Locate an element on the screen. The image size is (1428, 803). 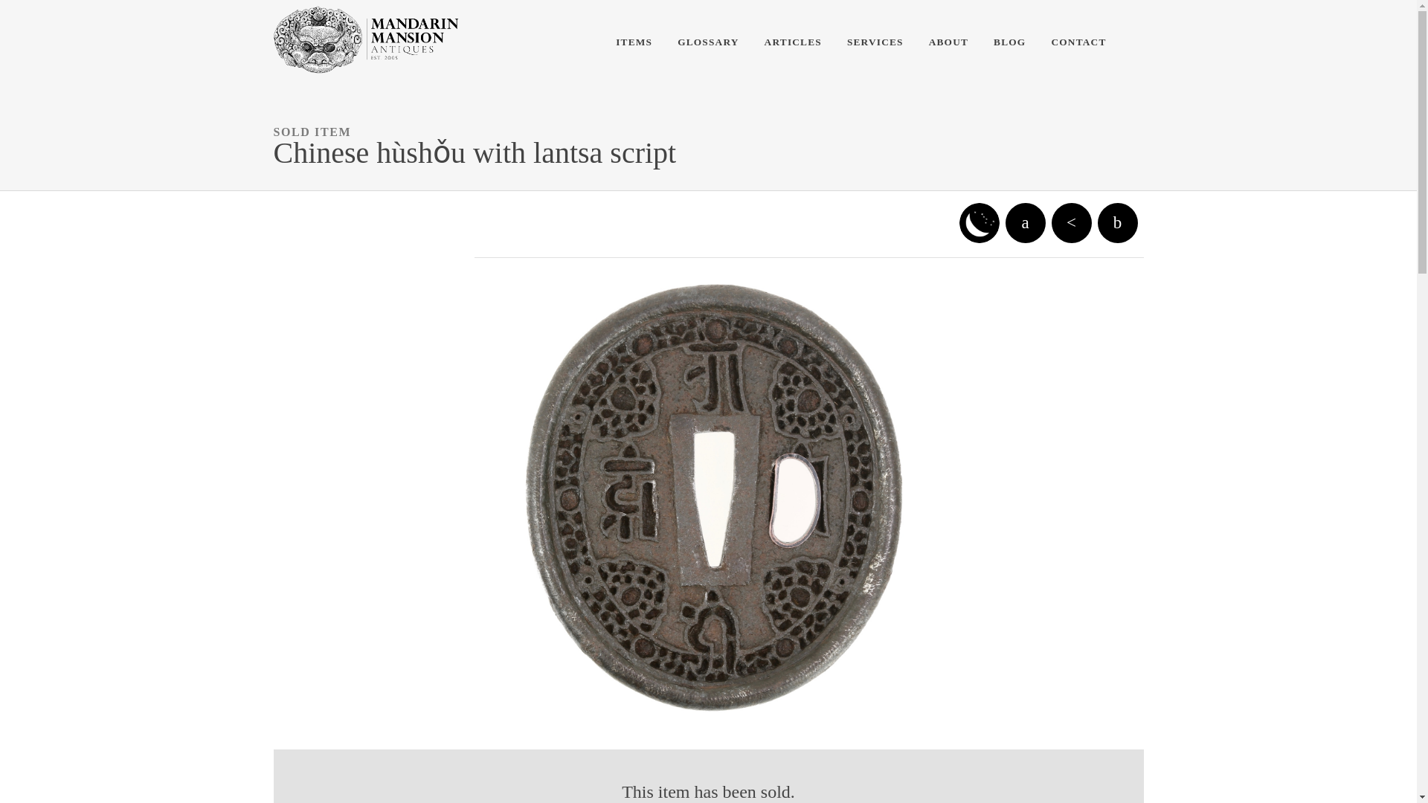
ARTICLES is located at coordinates (793, 42).